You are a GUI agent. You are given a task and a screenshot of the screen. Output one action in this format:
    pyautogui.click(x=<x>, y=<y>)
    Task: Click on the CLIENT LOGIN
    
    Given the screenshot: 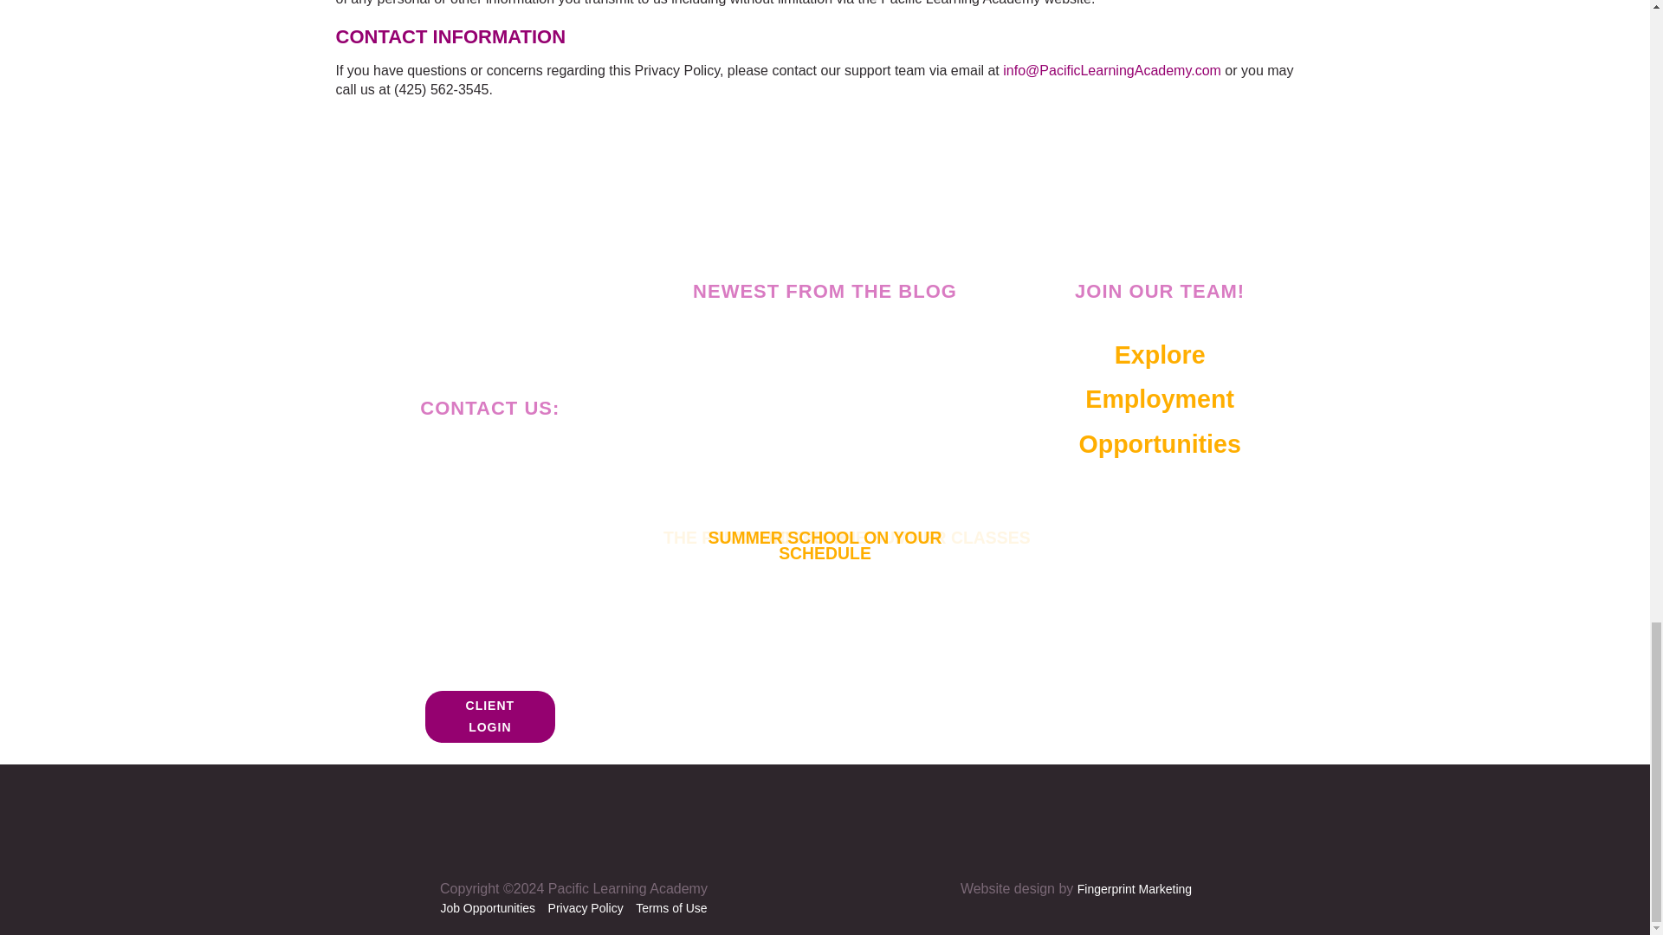 What is the action you would take?
    pyautogui.click(x=490, y=717)
    